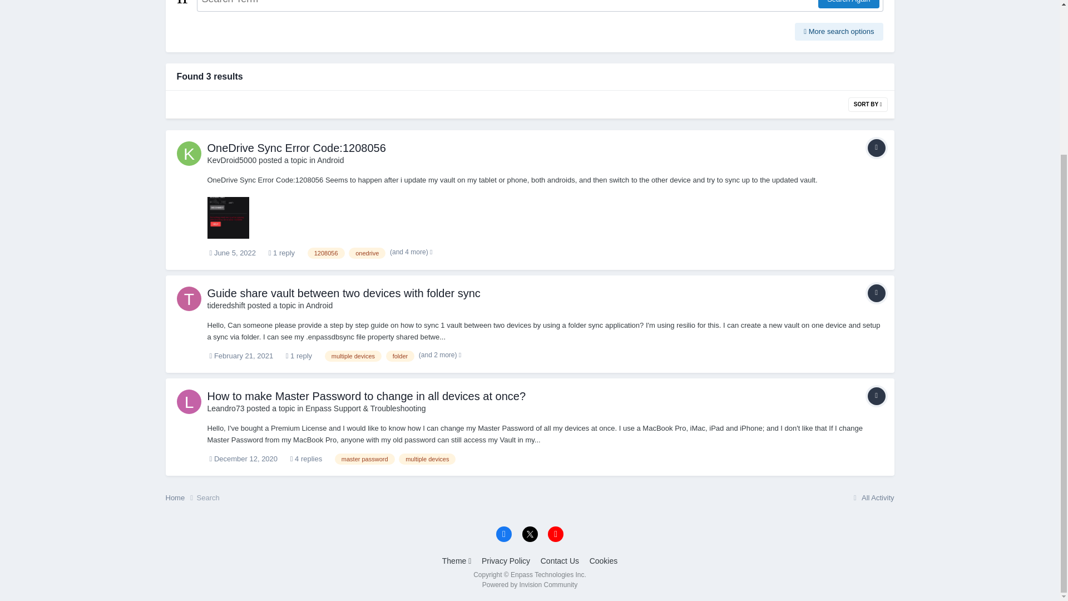 The image size is (1068, 601). I want to click on Topic, so click(876, 147).